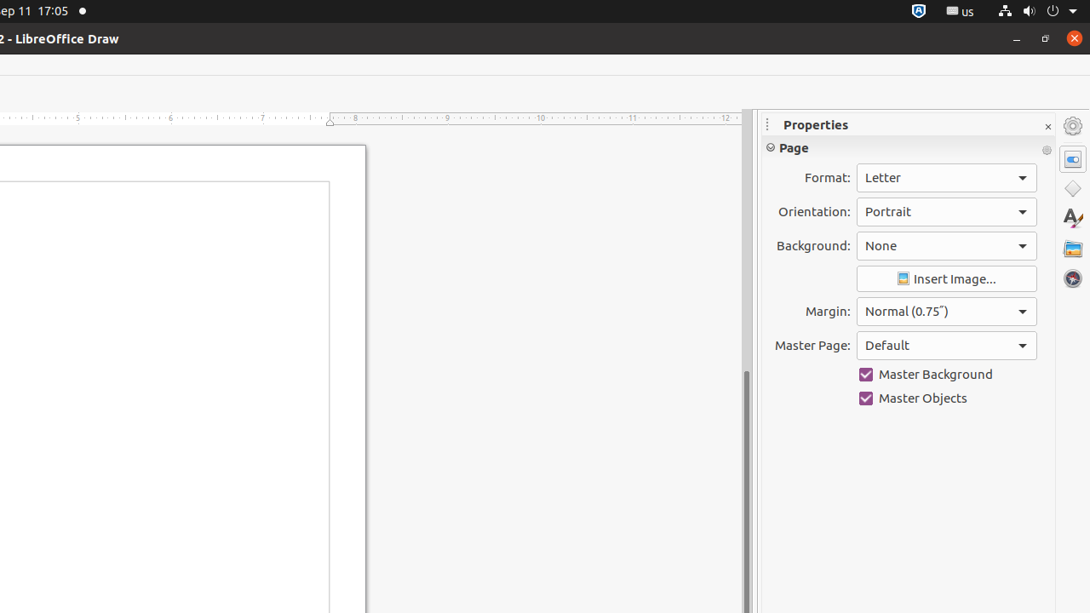 This screenshot has width=1090, height=613. Describe the element at coordinates (1047, 151) in the screenshot. I see `More Options` at that location.